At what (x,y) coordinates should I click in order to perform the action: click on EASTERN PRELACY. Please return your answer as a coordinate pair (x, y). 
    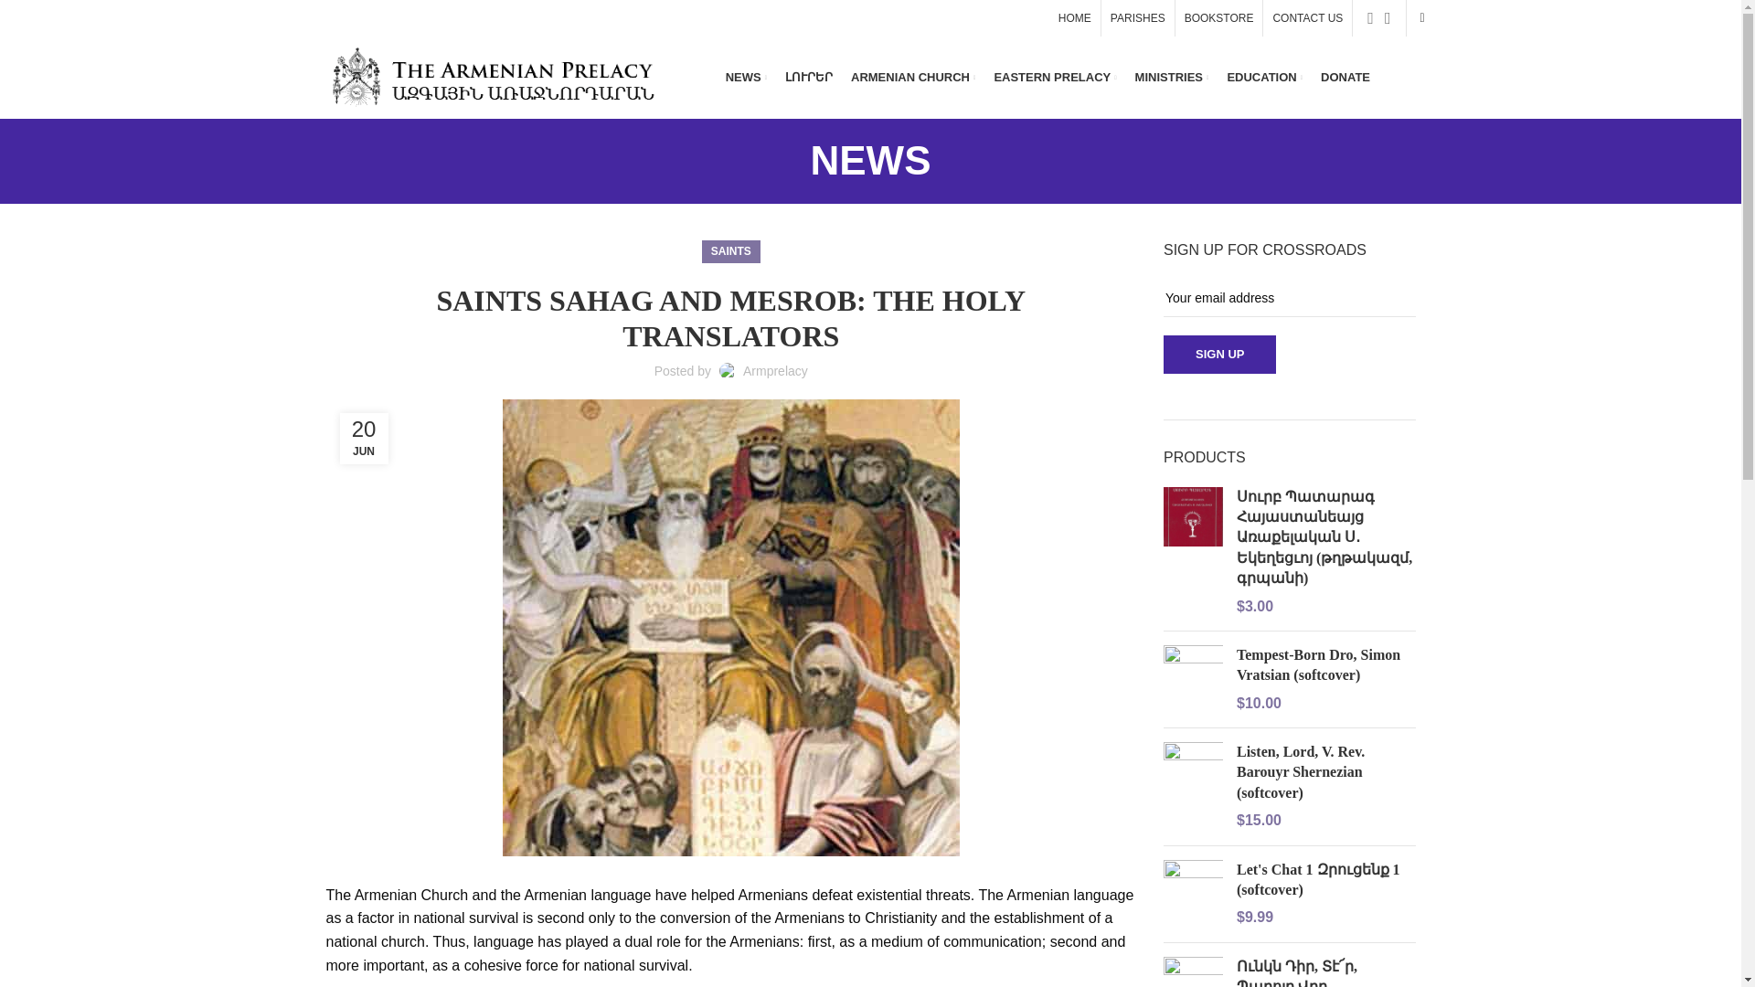
    Looking at the image, I should click on (1055, 77).